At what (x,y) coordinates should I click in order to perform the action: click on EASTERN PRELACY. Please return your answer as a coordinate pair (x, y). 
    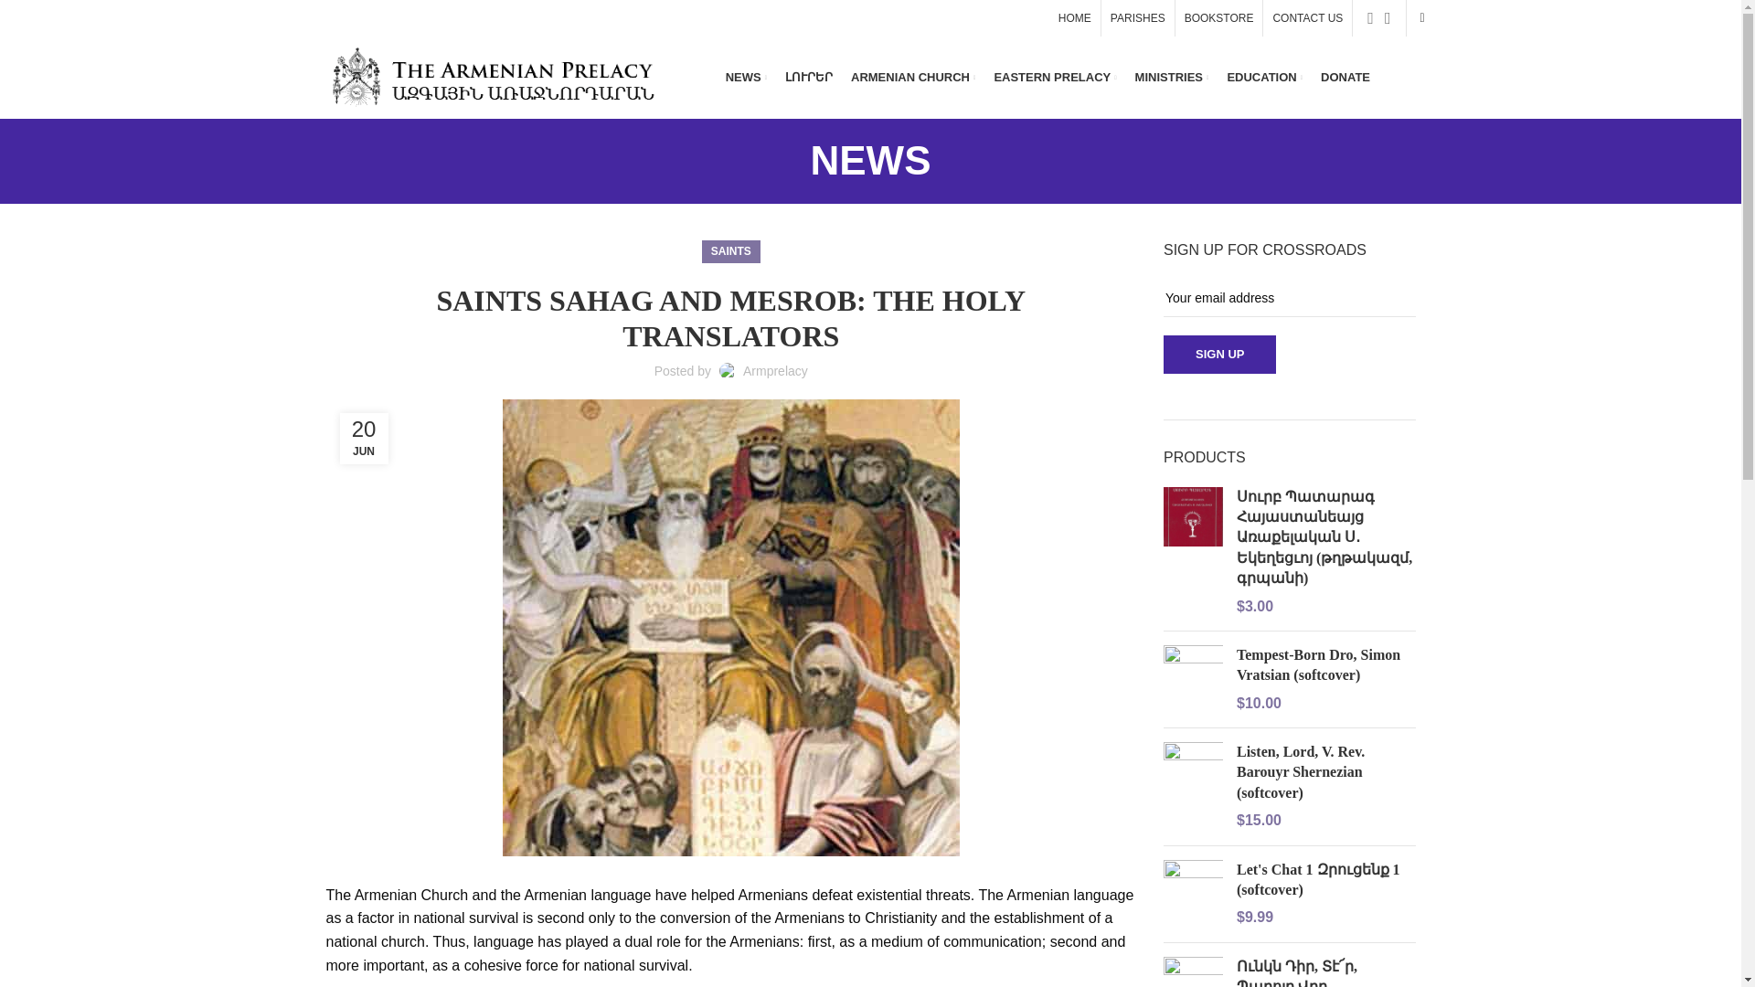
    Looking at the image, I should click on (1055, 77).